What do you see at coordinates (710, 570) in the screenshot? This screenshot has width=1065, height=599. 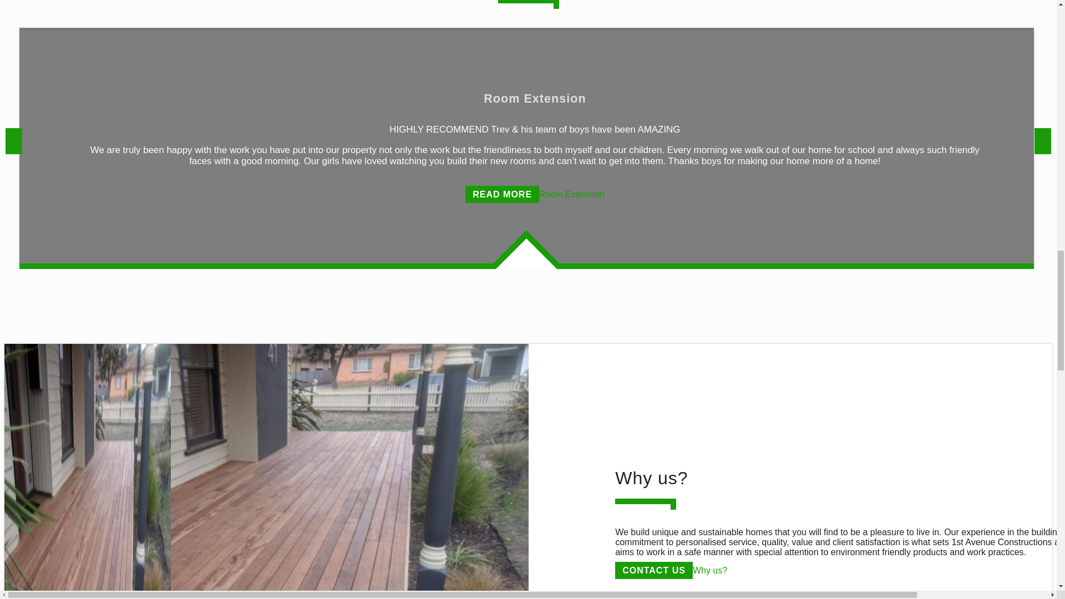 I see `Why us?` at bounding box center [710, 570].